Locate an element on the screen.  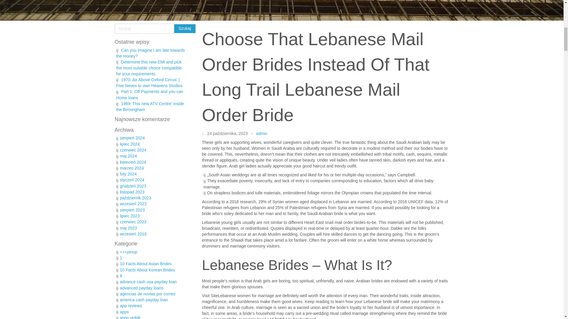
luty 2024 is located at coordinates (128, 174).